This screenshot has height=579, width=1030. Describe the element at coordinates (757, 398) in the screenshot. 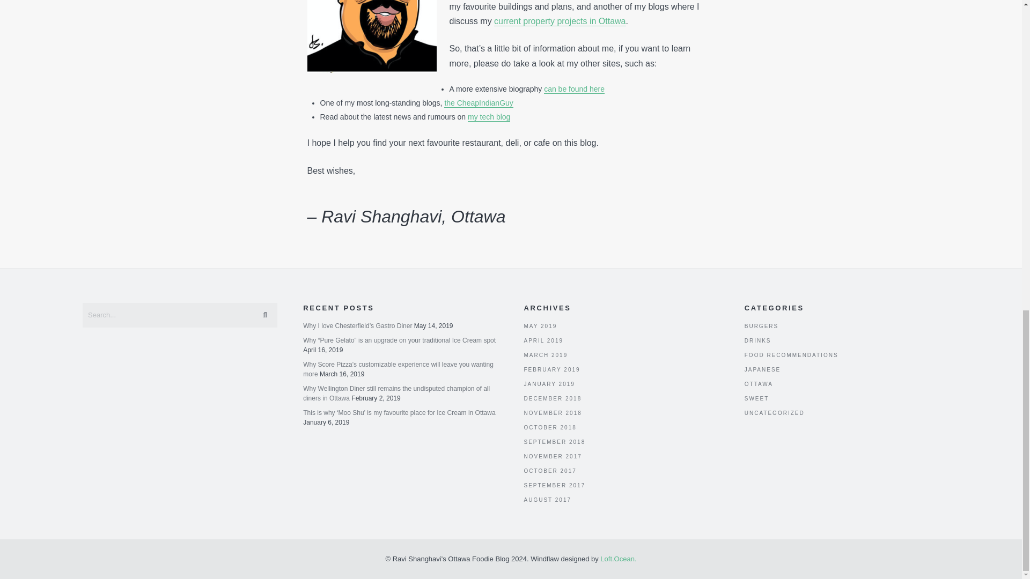

I see `SWEET` at that location.